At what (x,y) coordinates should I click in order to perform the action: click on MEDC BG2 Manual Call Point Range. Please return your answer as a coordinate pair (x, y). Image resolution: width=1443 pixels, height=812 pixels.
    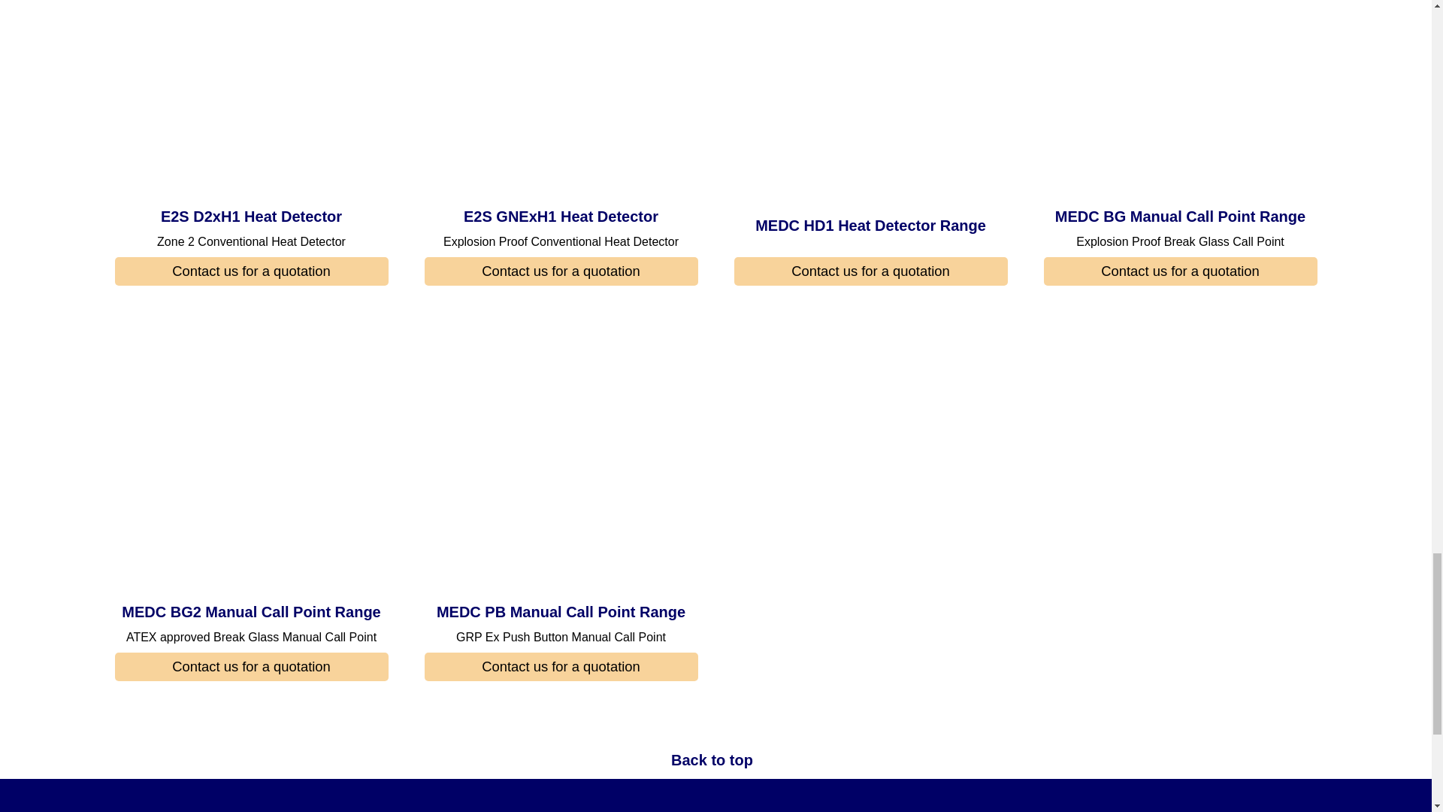
    Looking at the image, I should click on (251, 459).